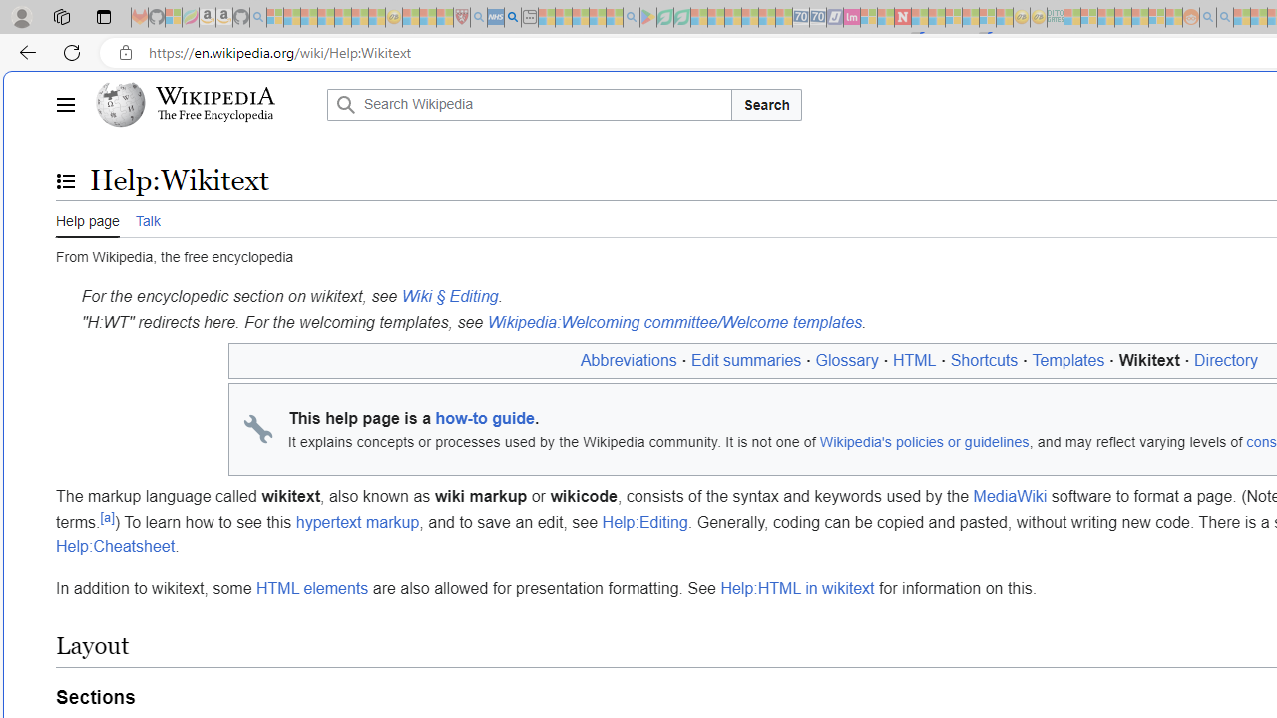 The image size is (1277, 718). I want to click on HTML elements, so click(311, 588).